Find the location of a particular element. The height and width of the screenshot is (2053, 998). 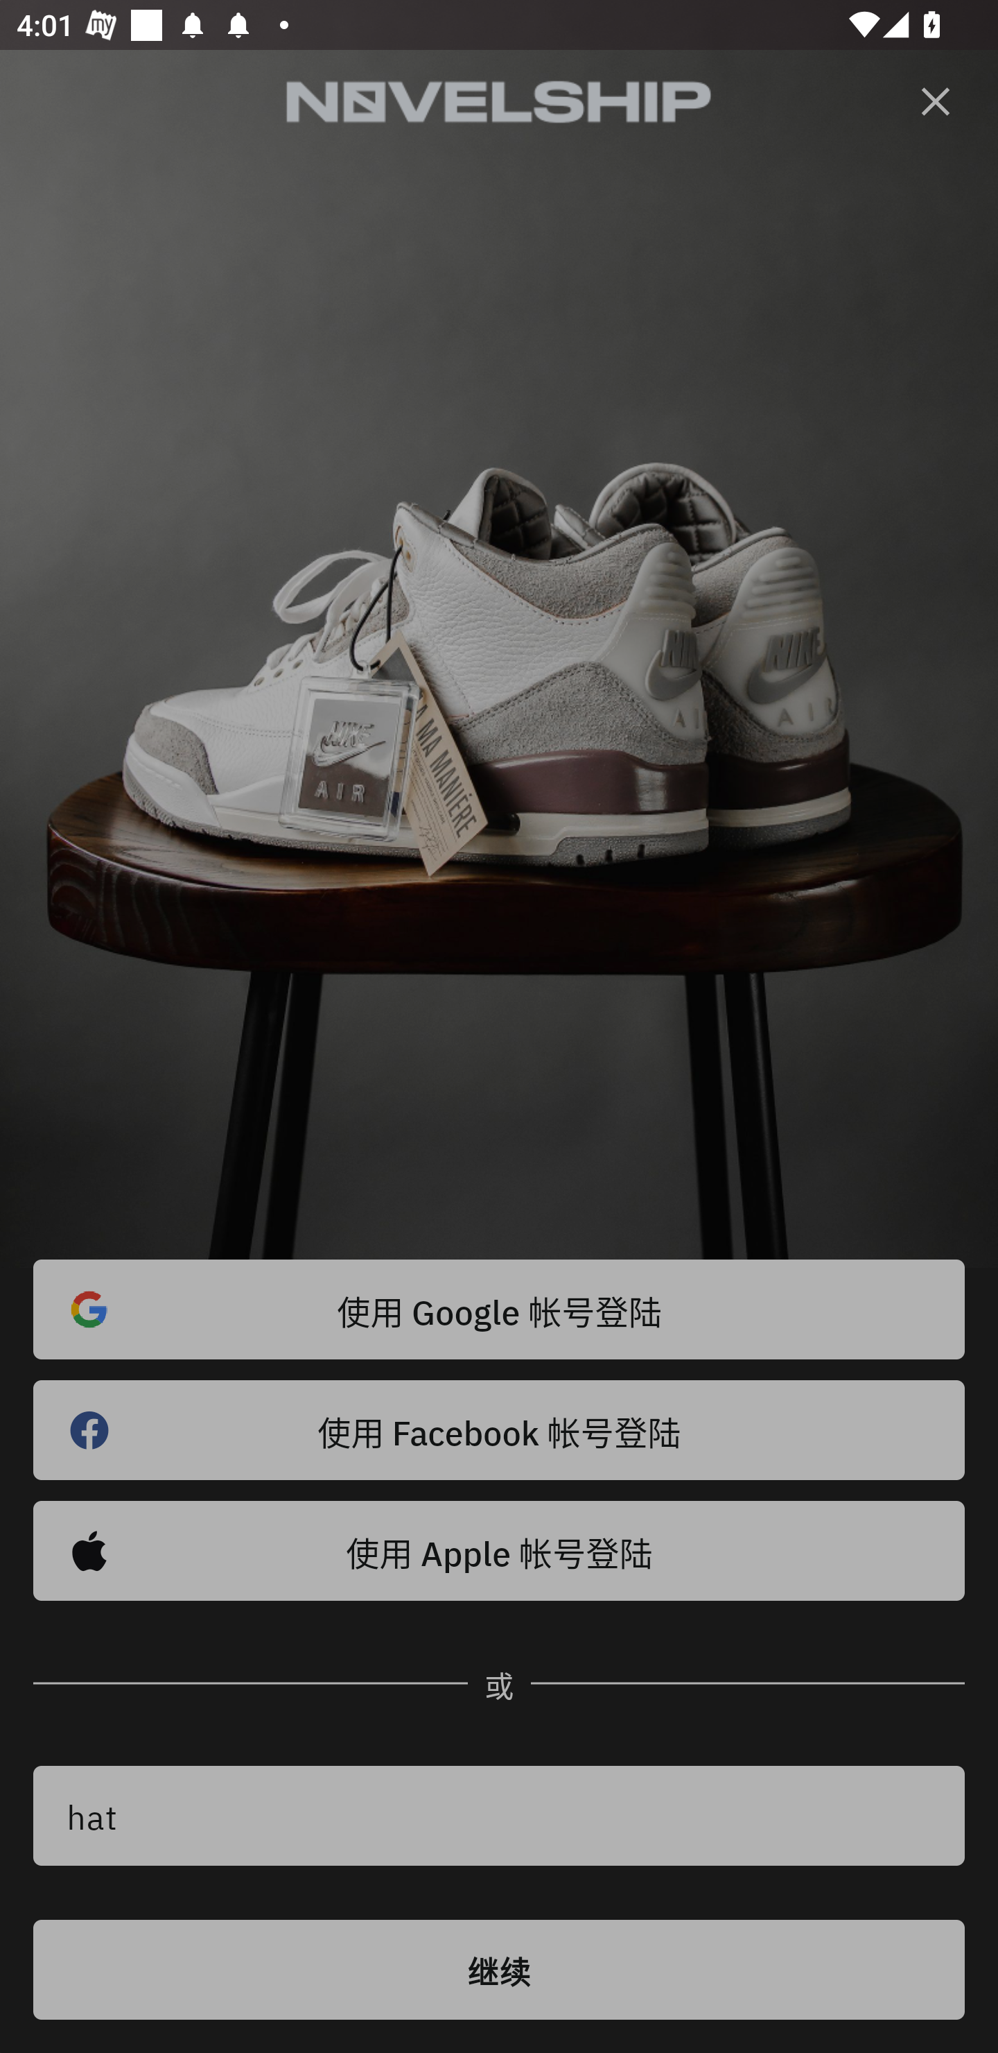

使用 Google 帐号登陆 is located at coordinates (499, 1309).